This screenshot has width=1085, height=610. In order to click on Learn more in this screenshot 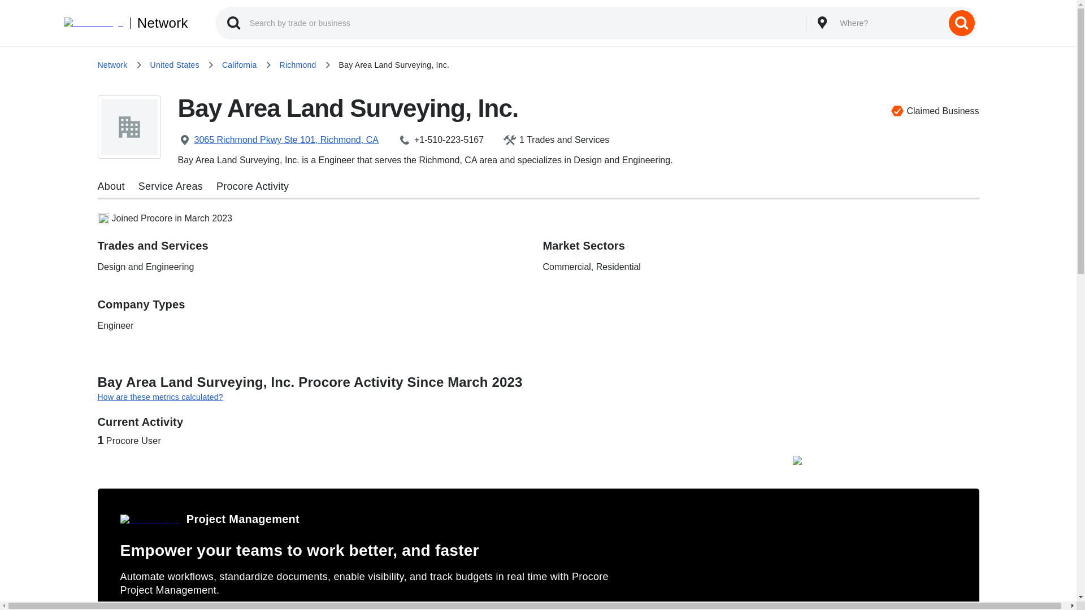, I will do `click(158, 608)`.